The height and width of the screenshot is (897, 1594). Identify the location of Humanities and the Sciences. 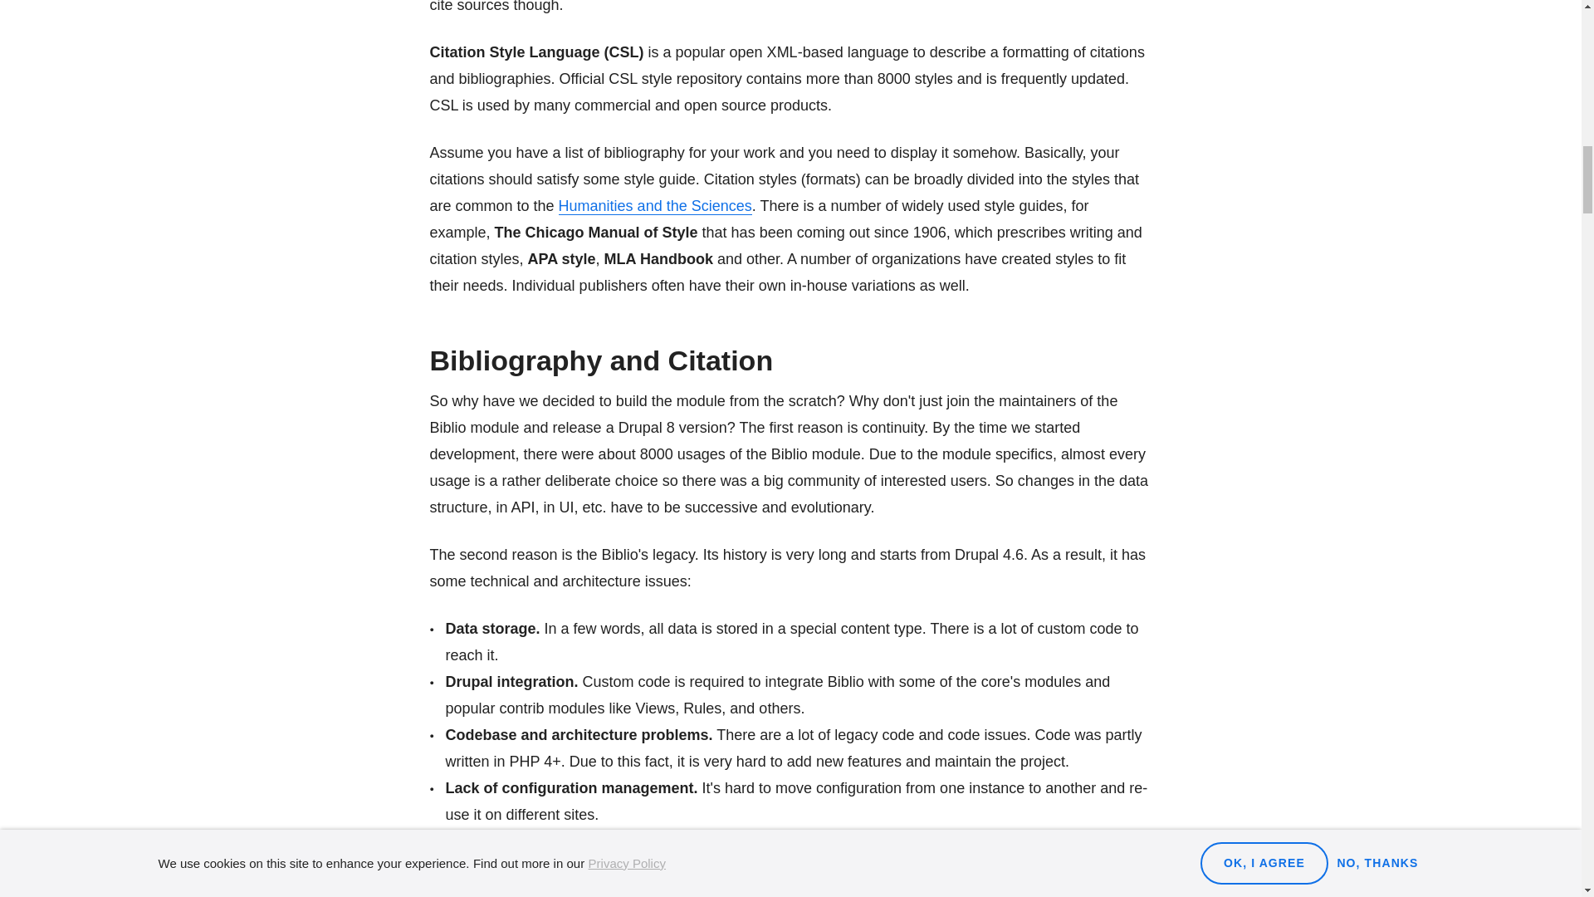
(656, 206).